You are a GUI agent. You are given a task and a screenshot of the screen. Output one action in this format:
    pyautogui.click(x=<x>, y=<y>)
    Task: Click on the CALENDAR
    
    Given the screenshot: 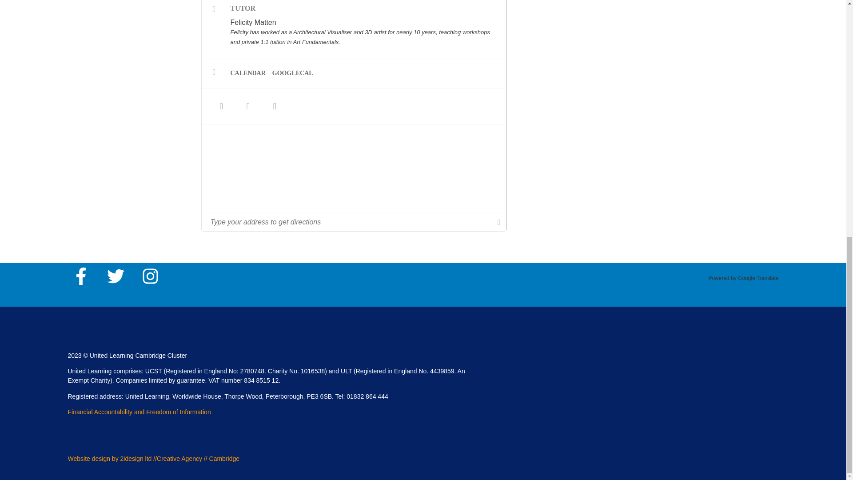 What is the action you would take?
    pyautogui.click(x=251, y=73)
    